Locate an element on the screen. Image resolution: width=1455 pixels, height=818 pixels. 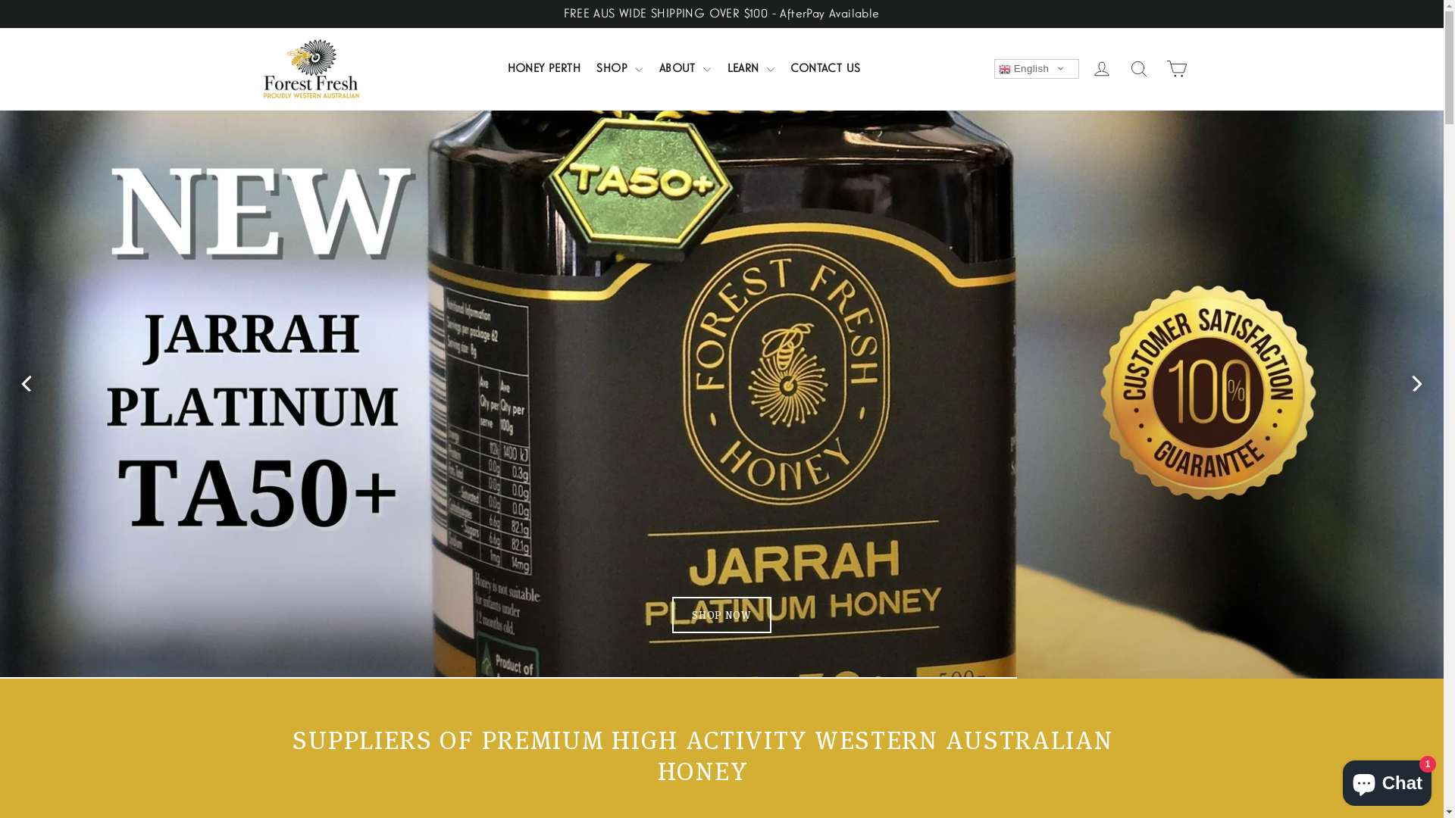
SHOP is located at coordinates (620, 68).